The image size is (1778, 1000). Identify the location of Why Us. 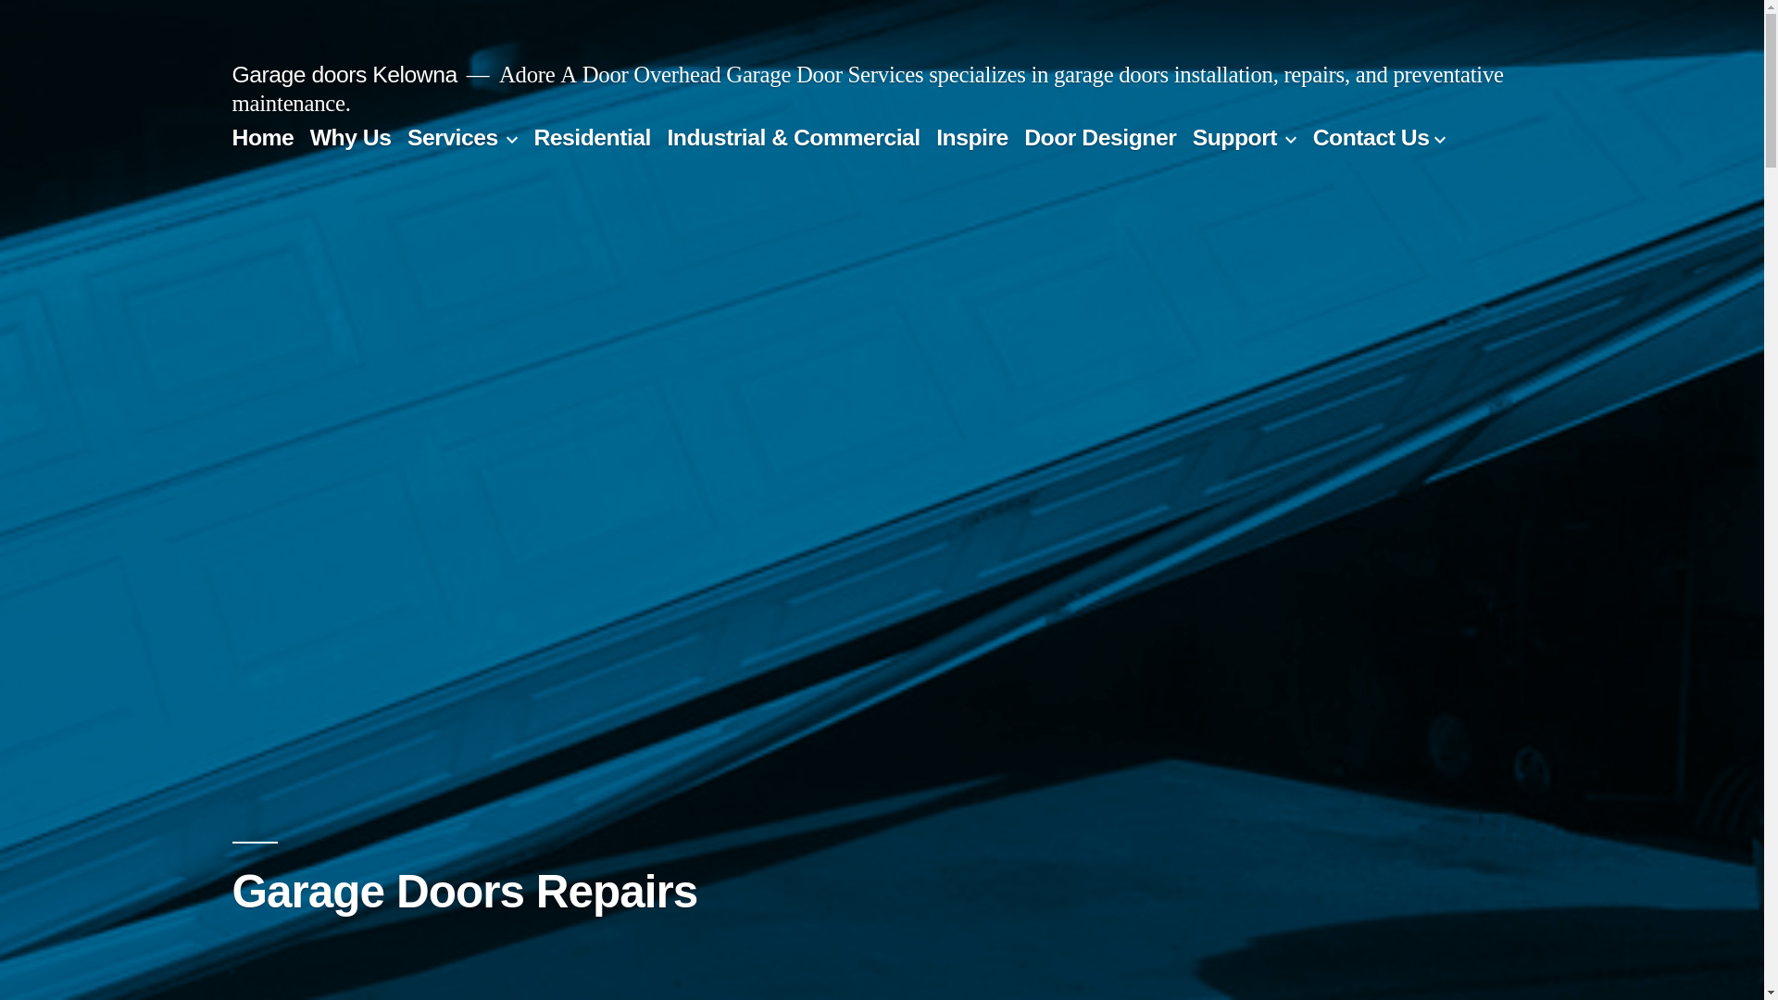
(351, 137).